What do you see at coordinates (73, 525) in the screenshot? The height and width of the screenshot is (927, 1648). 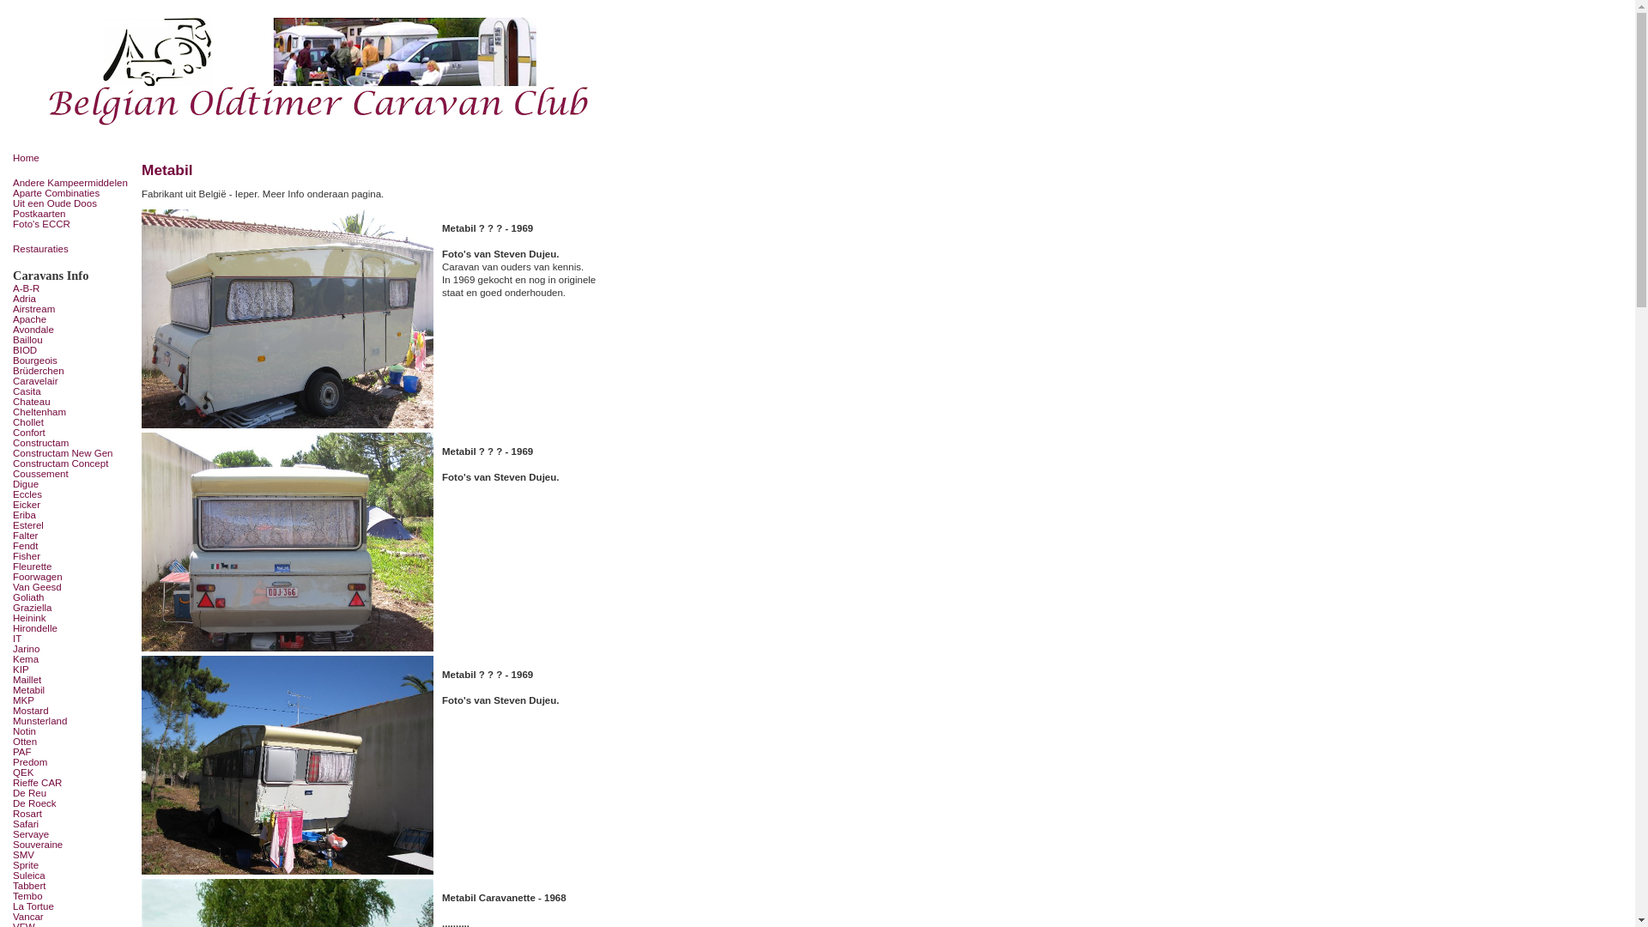 I see `Esterel` at bounding box center [73, 525].